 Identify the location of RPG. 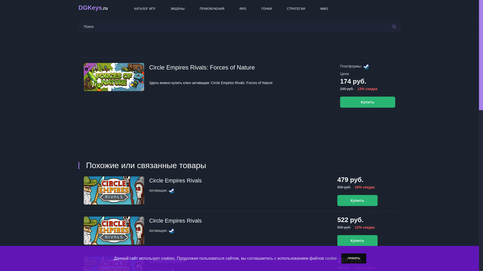
(243, 9).